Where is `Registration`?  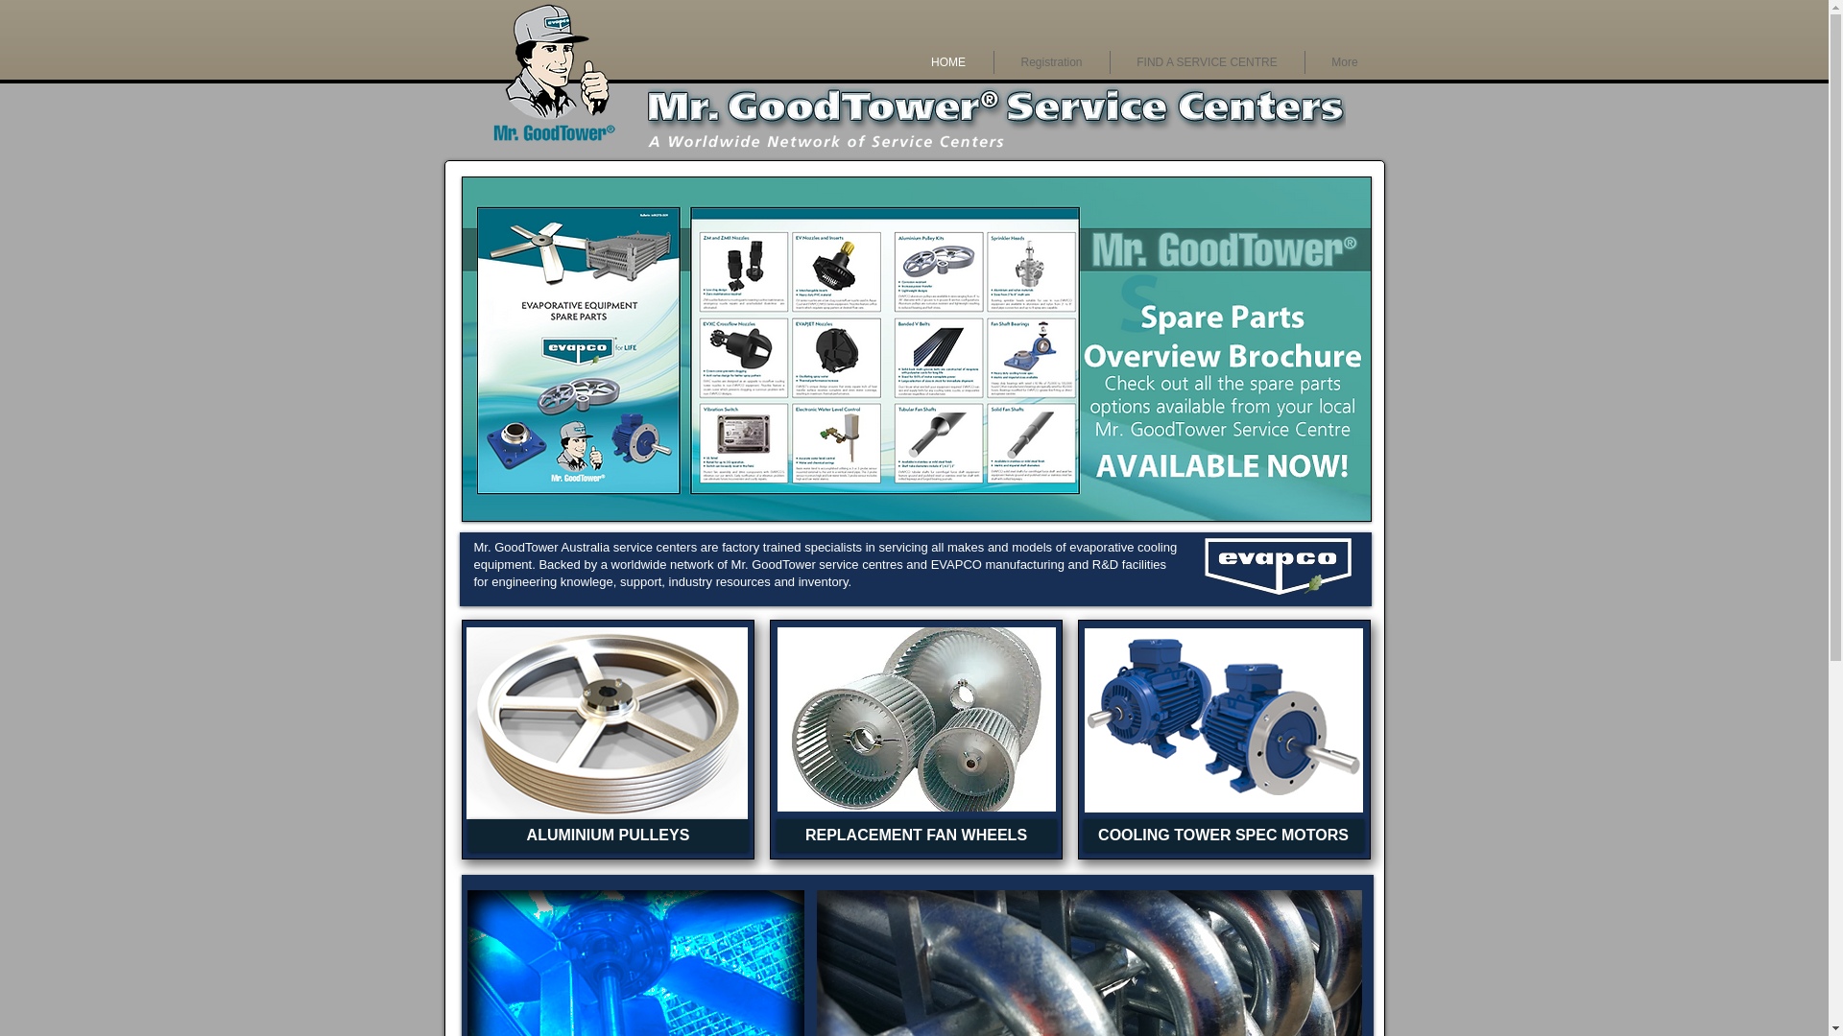 Registration is located at coordinates (1052, 62).